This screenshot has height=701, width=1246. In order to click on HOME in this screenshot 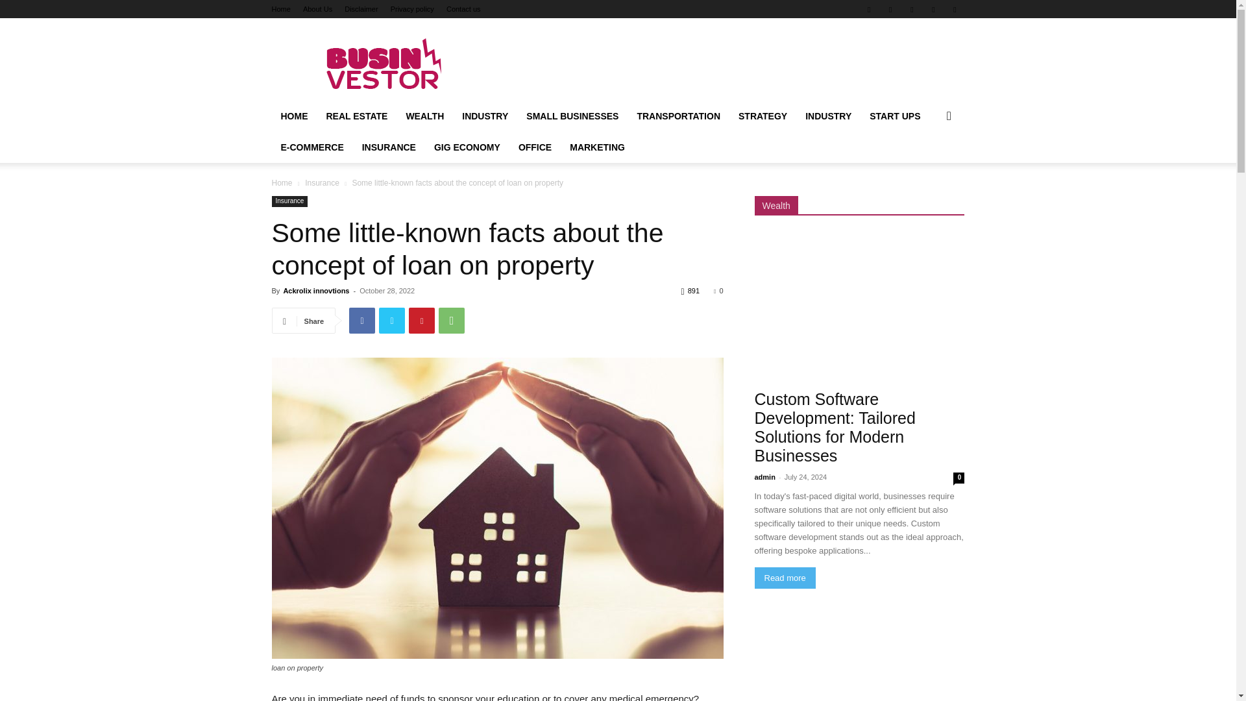, I will do `click(293, 116)`.